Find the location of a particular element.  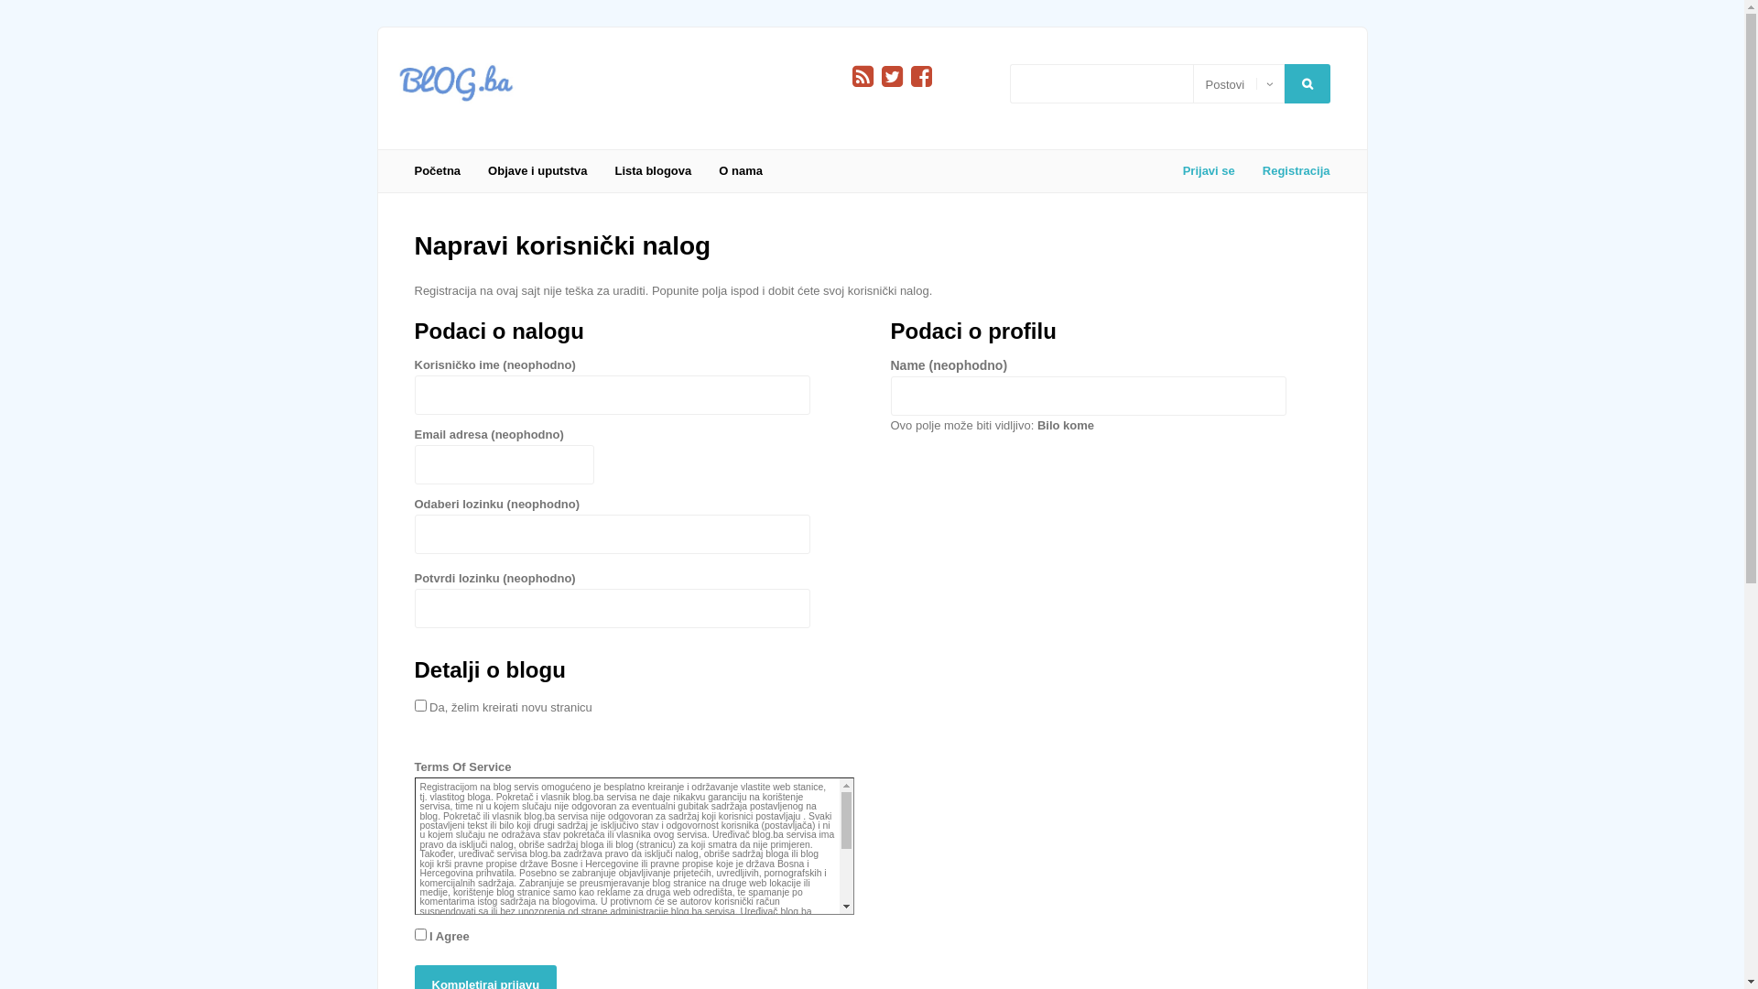

RSS Feed is located at coordinates (863, 77).